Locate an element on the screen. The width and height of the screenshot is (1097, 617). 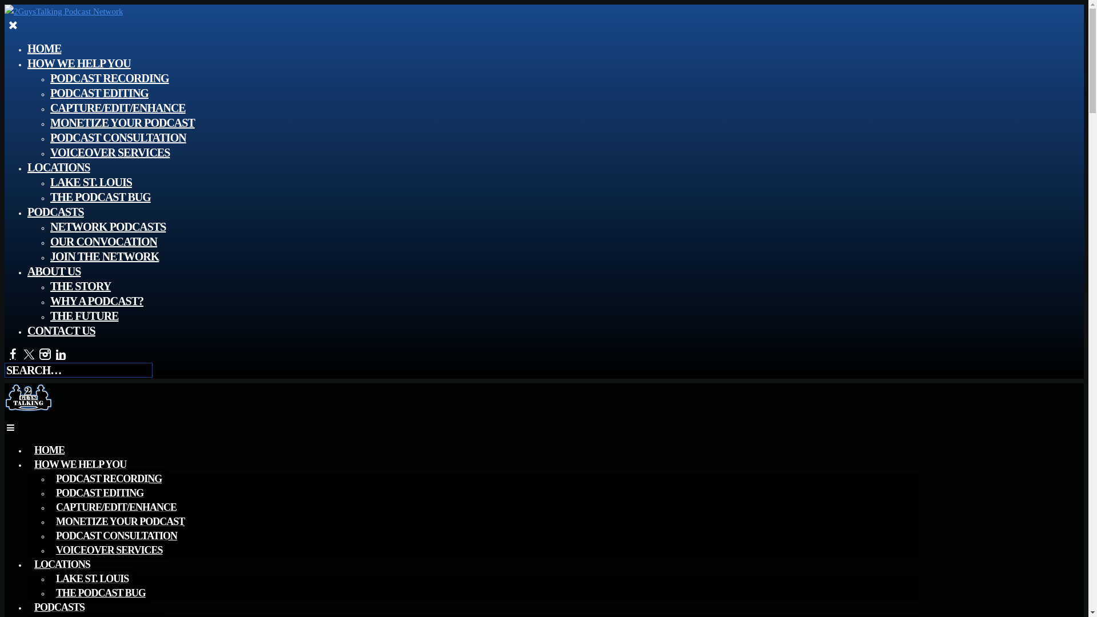
PODCASTS is located at coordinates (56, 212).